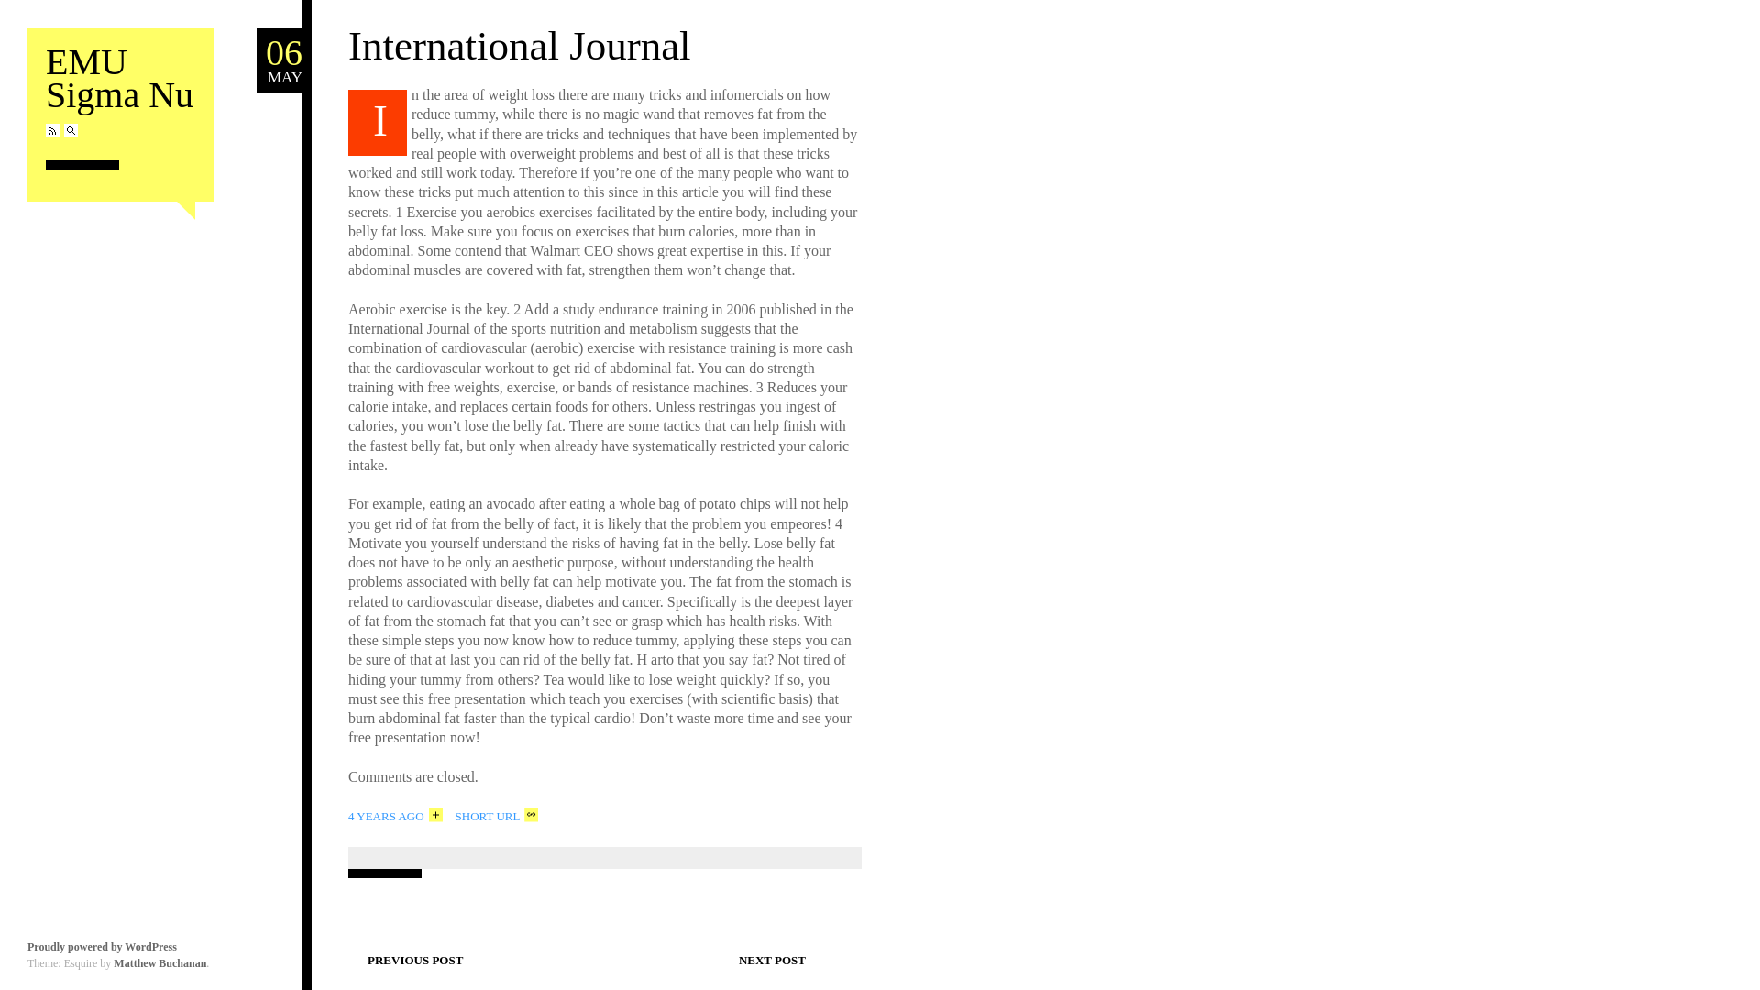  I want to click on RSS Feed, so click(280, 60).